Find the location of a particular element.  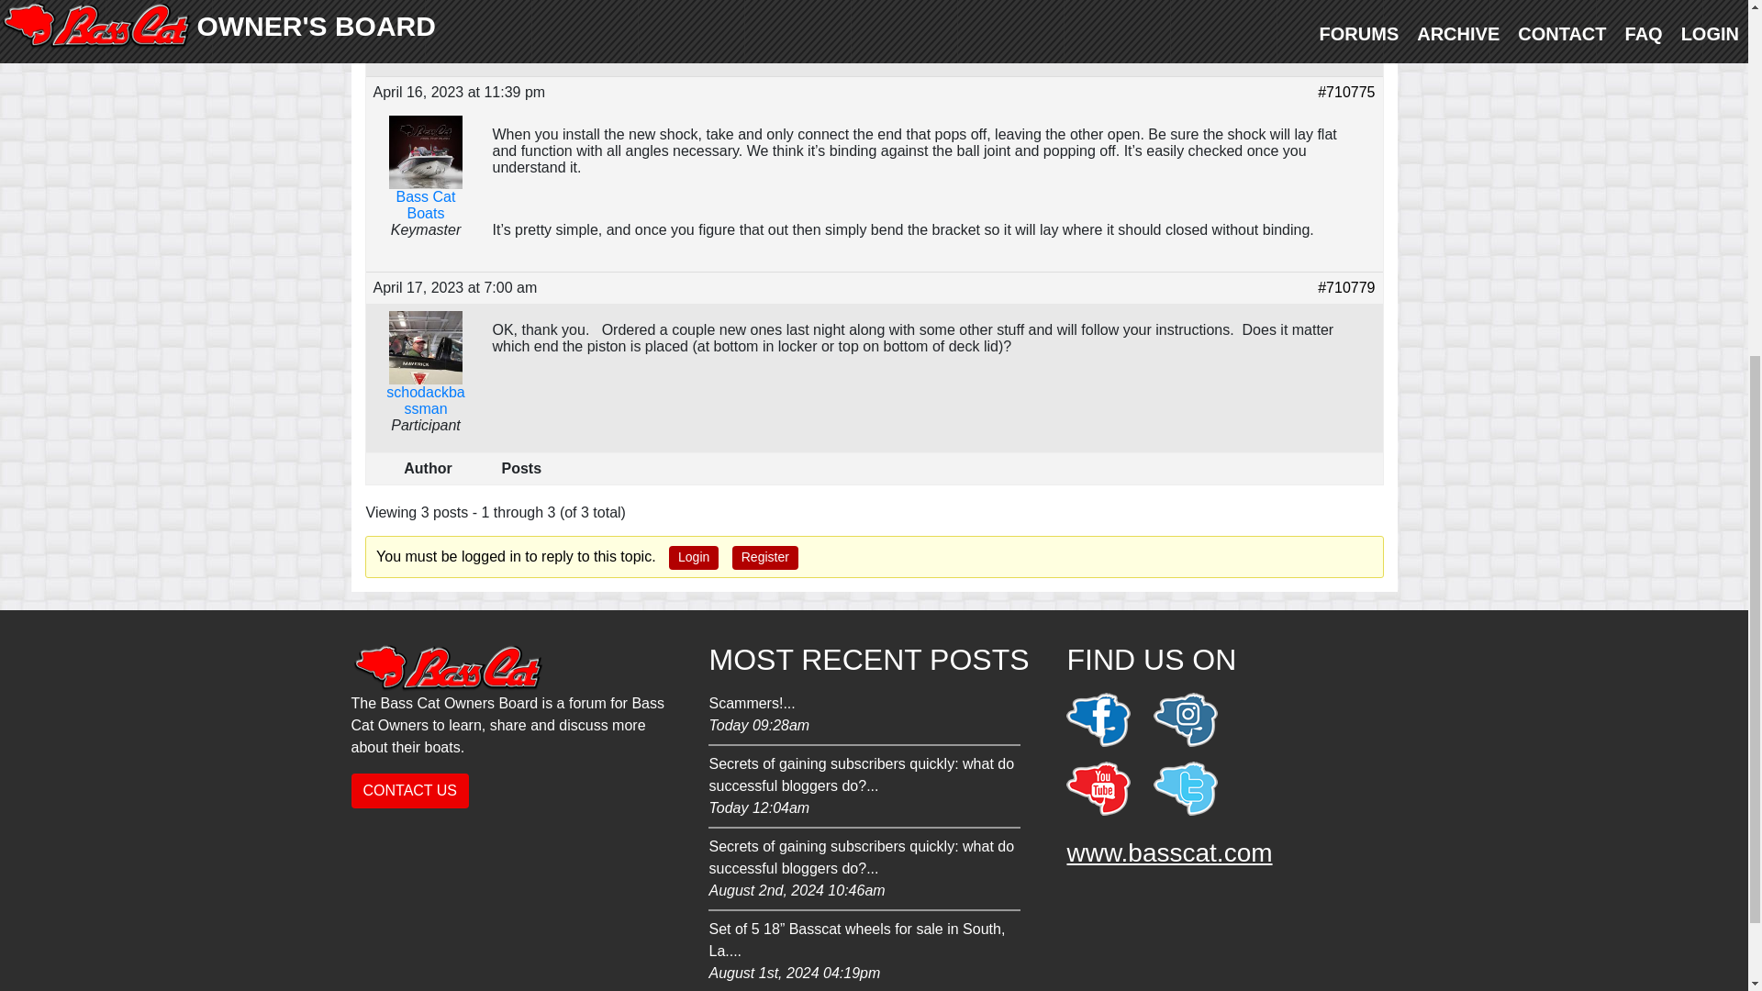

schodackbassman is located at coordinates (424, 378).